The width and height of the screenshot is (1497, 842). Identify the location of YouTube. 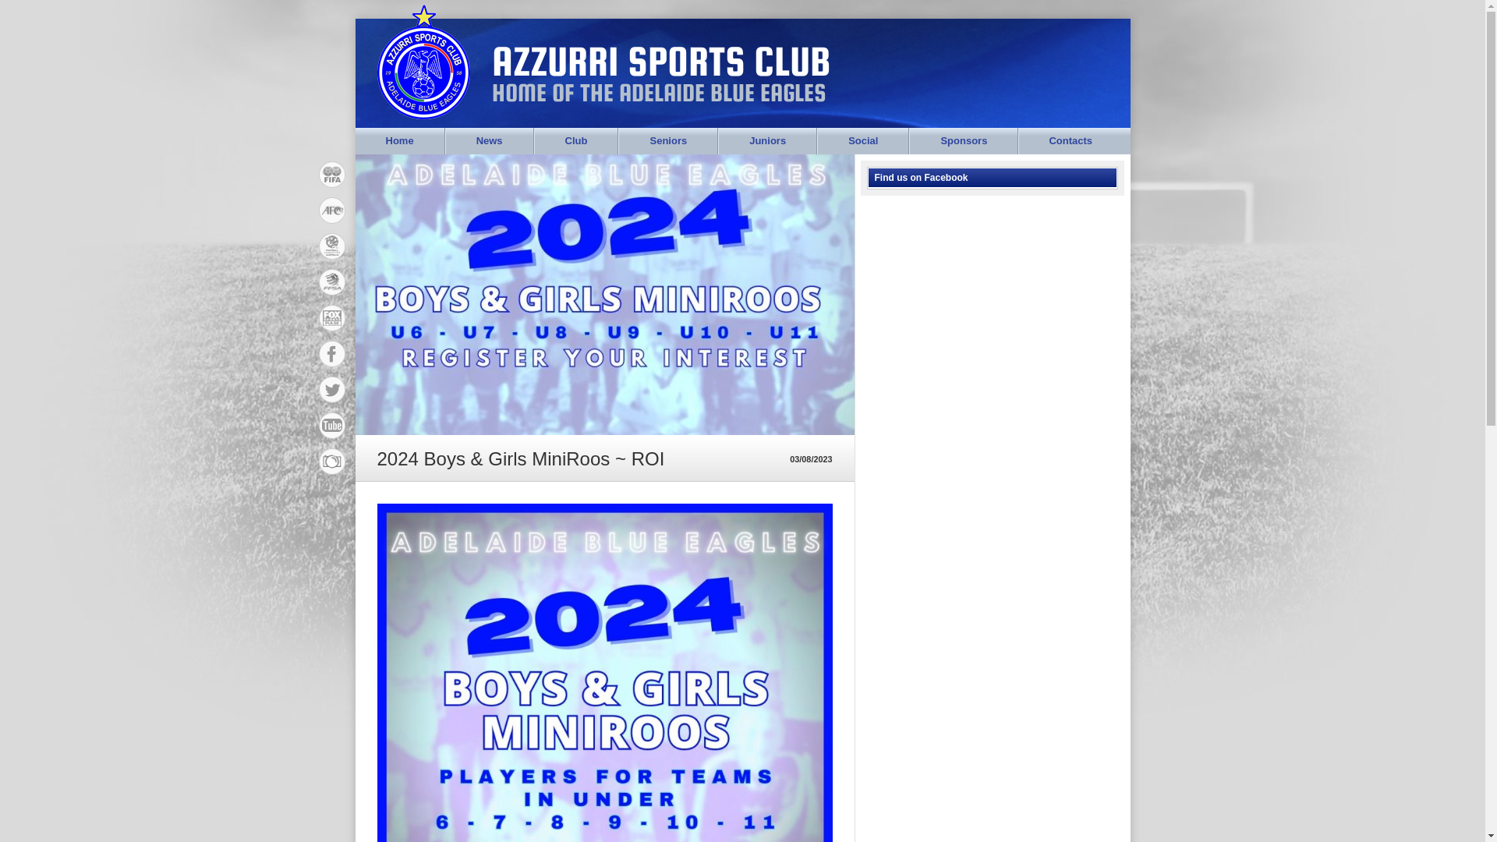
(332, 462).